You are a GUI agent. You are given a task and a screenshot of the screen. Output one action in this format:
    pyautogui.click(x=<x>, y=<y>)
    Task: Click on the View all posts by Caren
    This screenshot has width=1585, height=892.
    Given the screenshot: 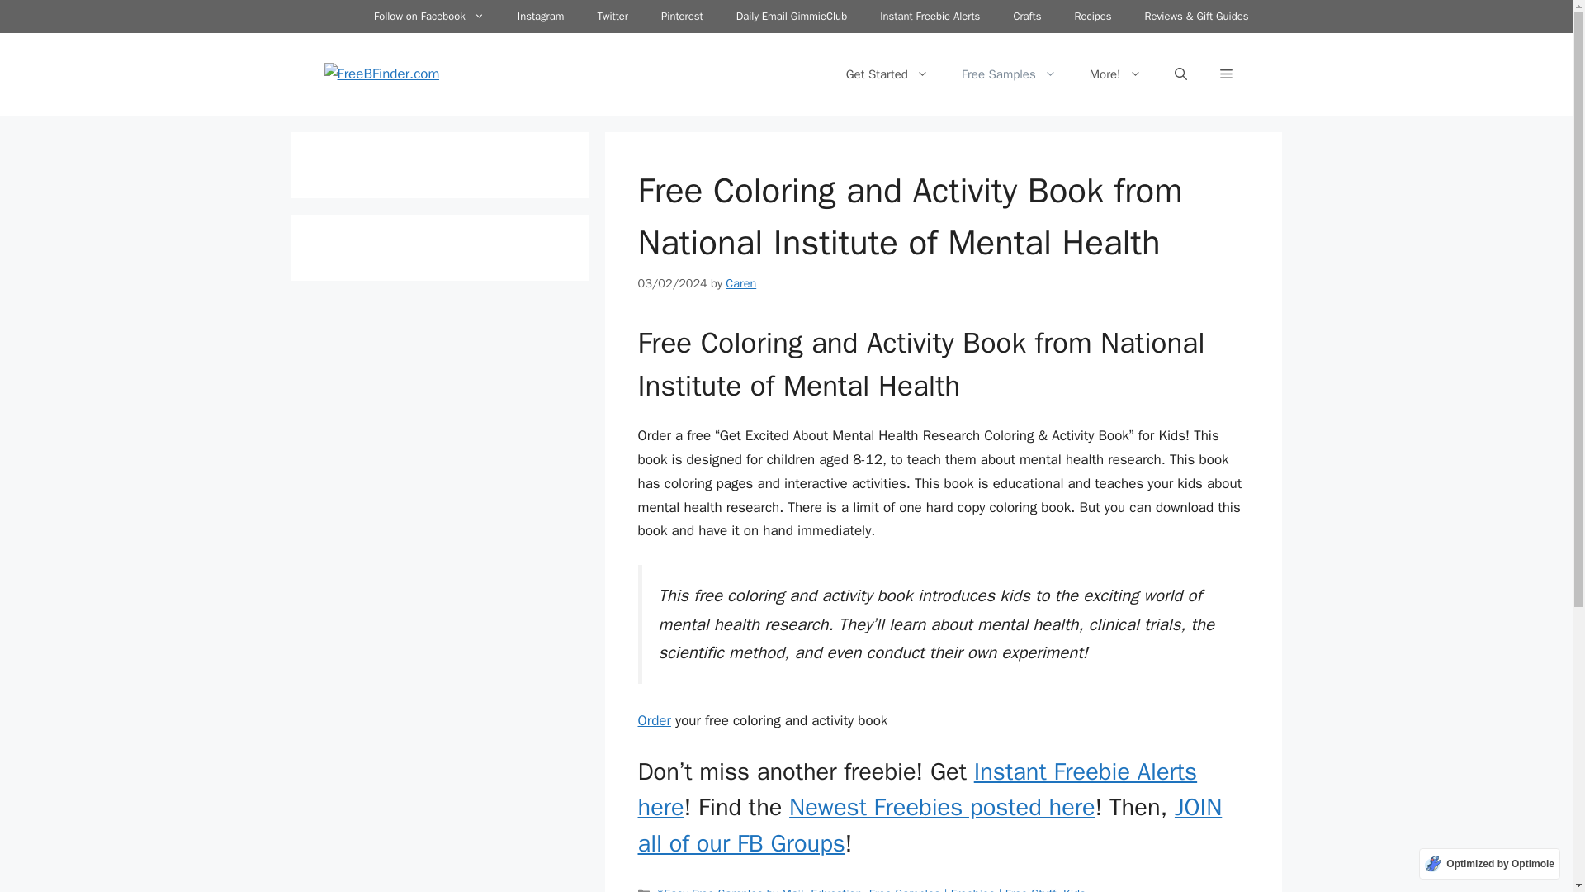 What is the action you would take?
    pyautogui.click(x=740, y=282)
    